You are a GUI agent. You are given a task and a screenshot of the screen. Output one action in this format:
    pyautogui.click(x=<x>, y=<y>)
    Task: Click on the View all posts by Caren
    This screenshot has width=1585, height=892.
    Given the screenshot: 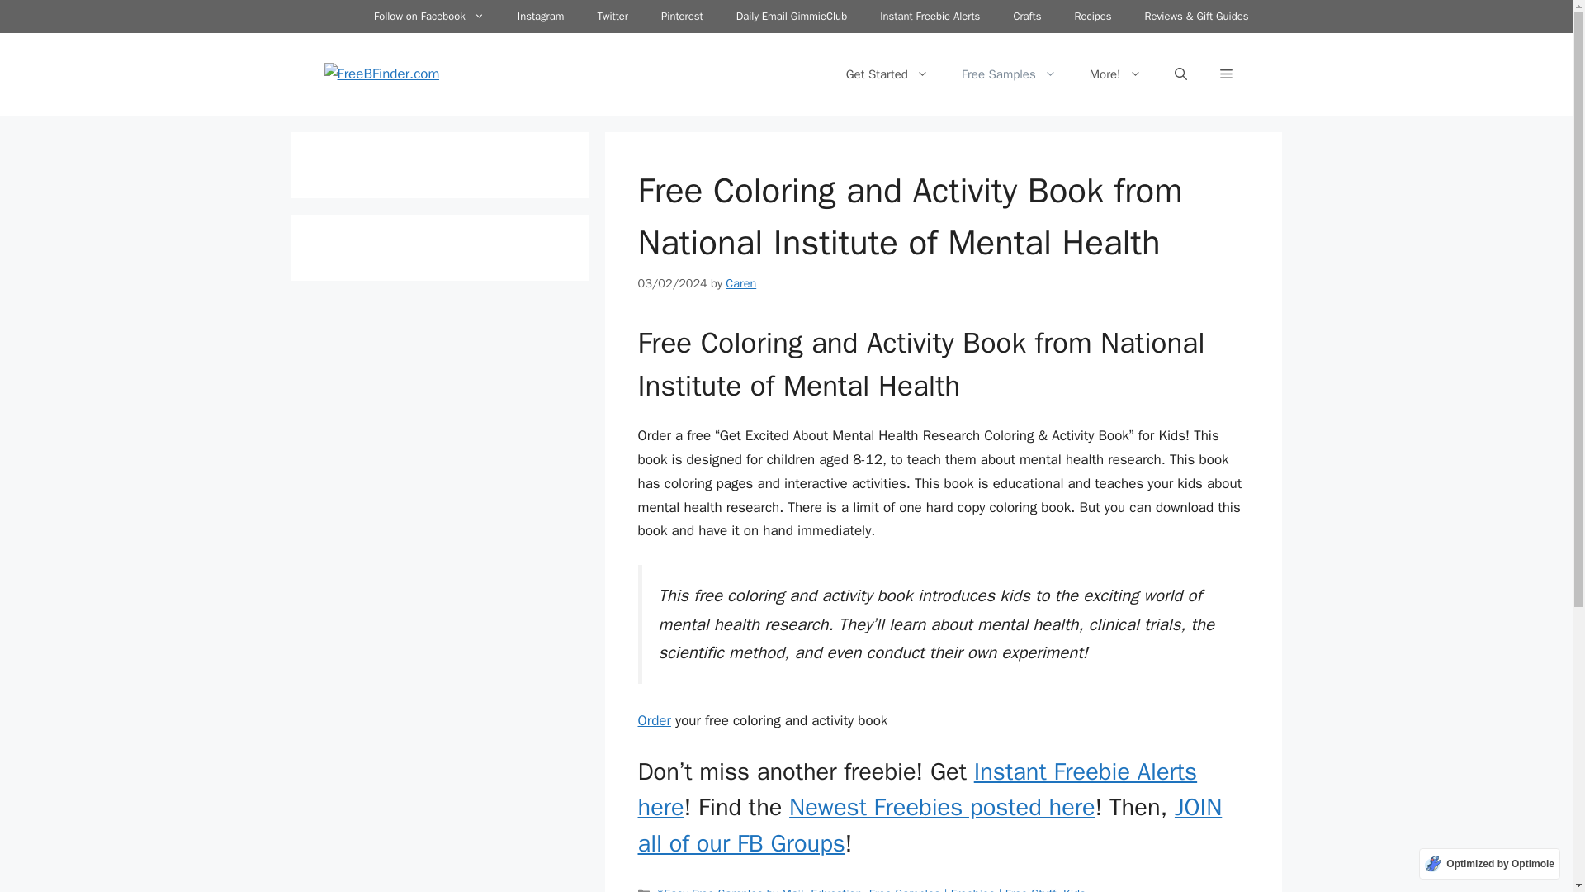 What is the action you would take?
    pyautogui.click(x=740, y=282)
    